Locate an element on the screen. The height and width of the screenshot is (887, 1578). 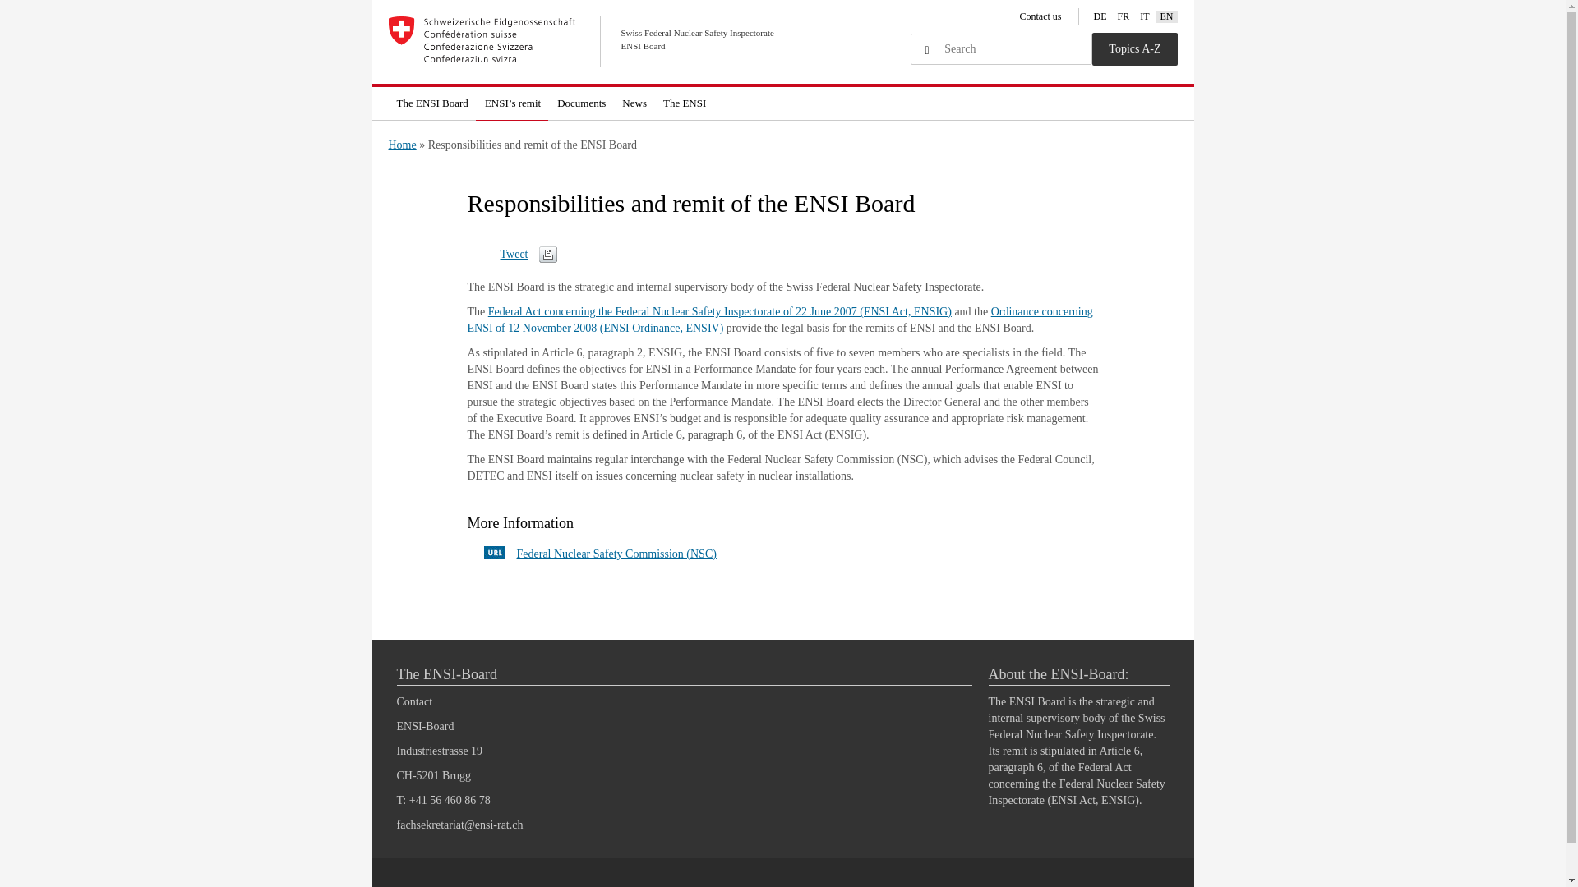
Search is located at coordinates (927, 51).